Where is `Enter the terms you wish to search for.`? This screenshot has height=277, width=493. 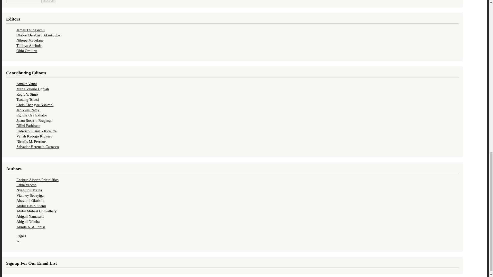 Enter the terms you wish to search for. is located at coordinates (24, 2).